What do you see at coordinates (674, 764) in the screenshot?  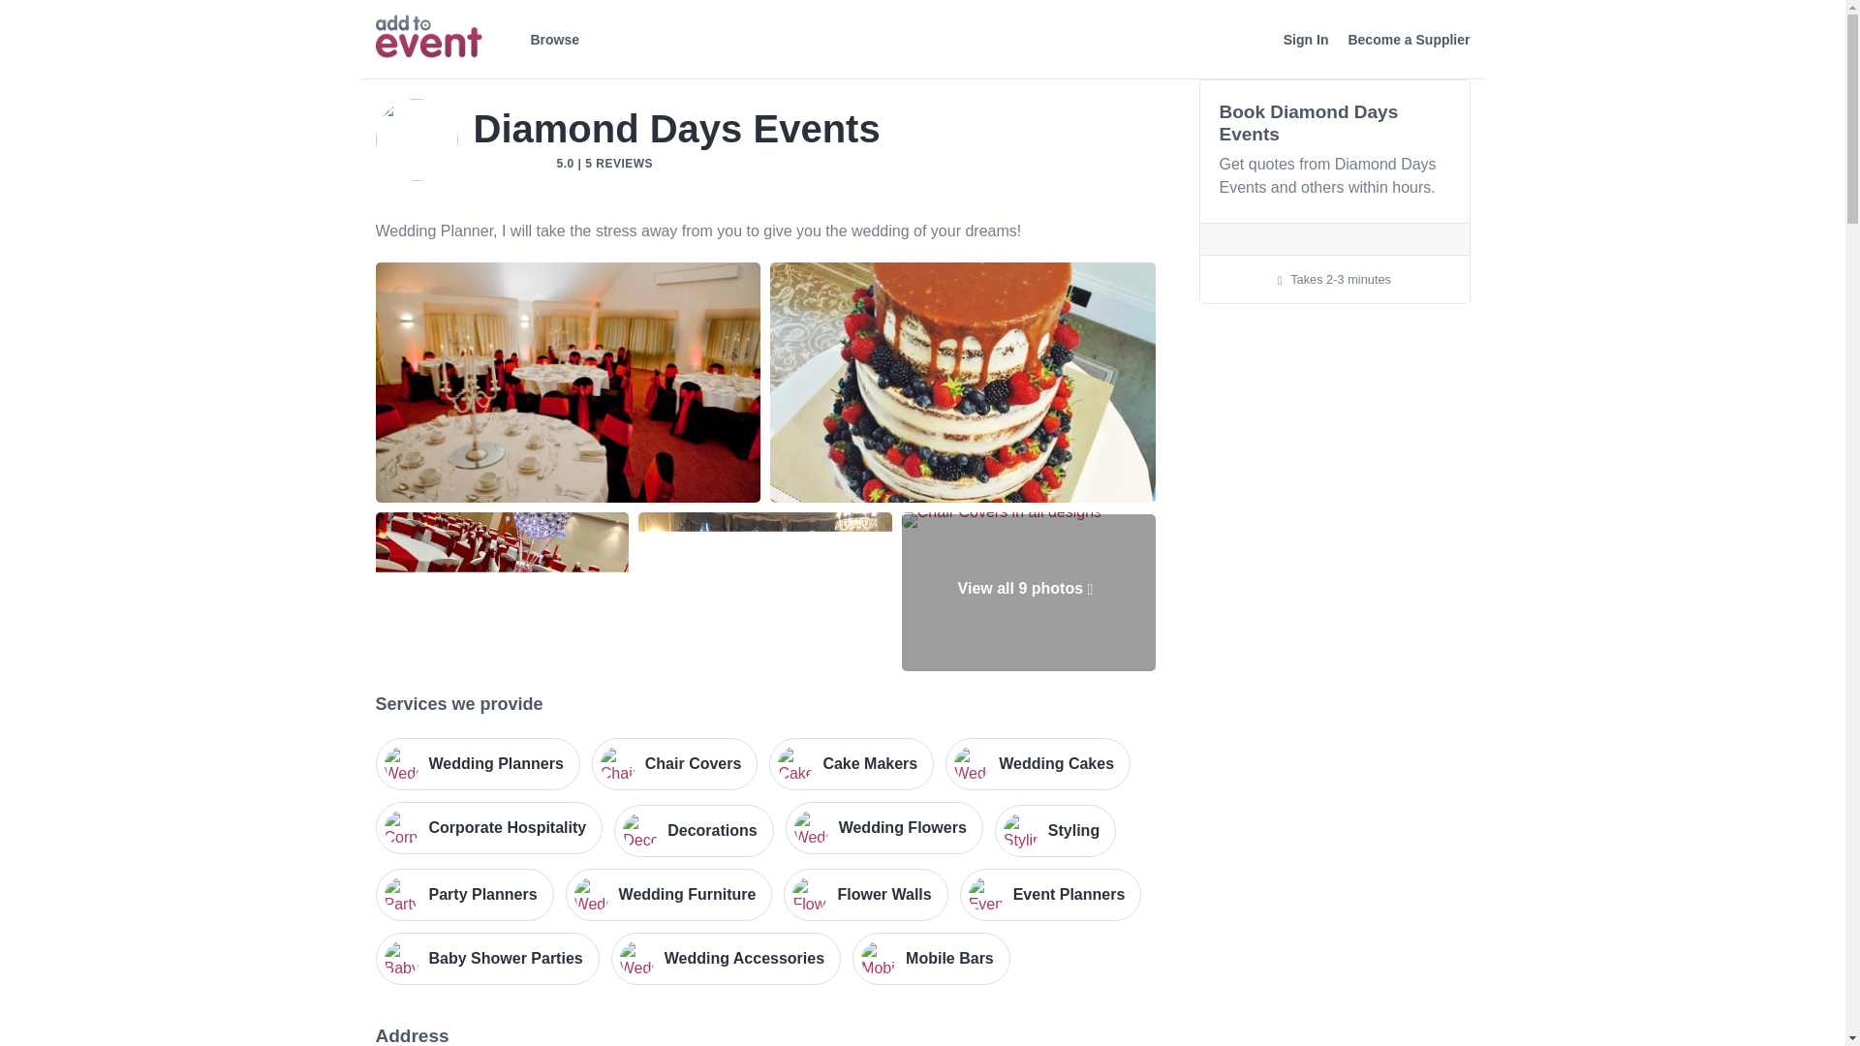 I see `Chair Covers` at bounding box center [674, 764].